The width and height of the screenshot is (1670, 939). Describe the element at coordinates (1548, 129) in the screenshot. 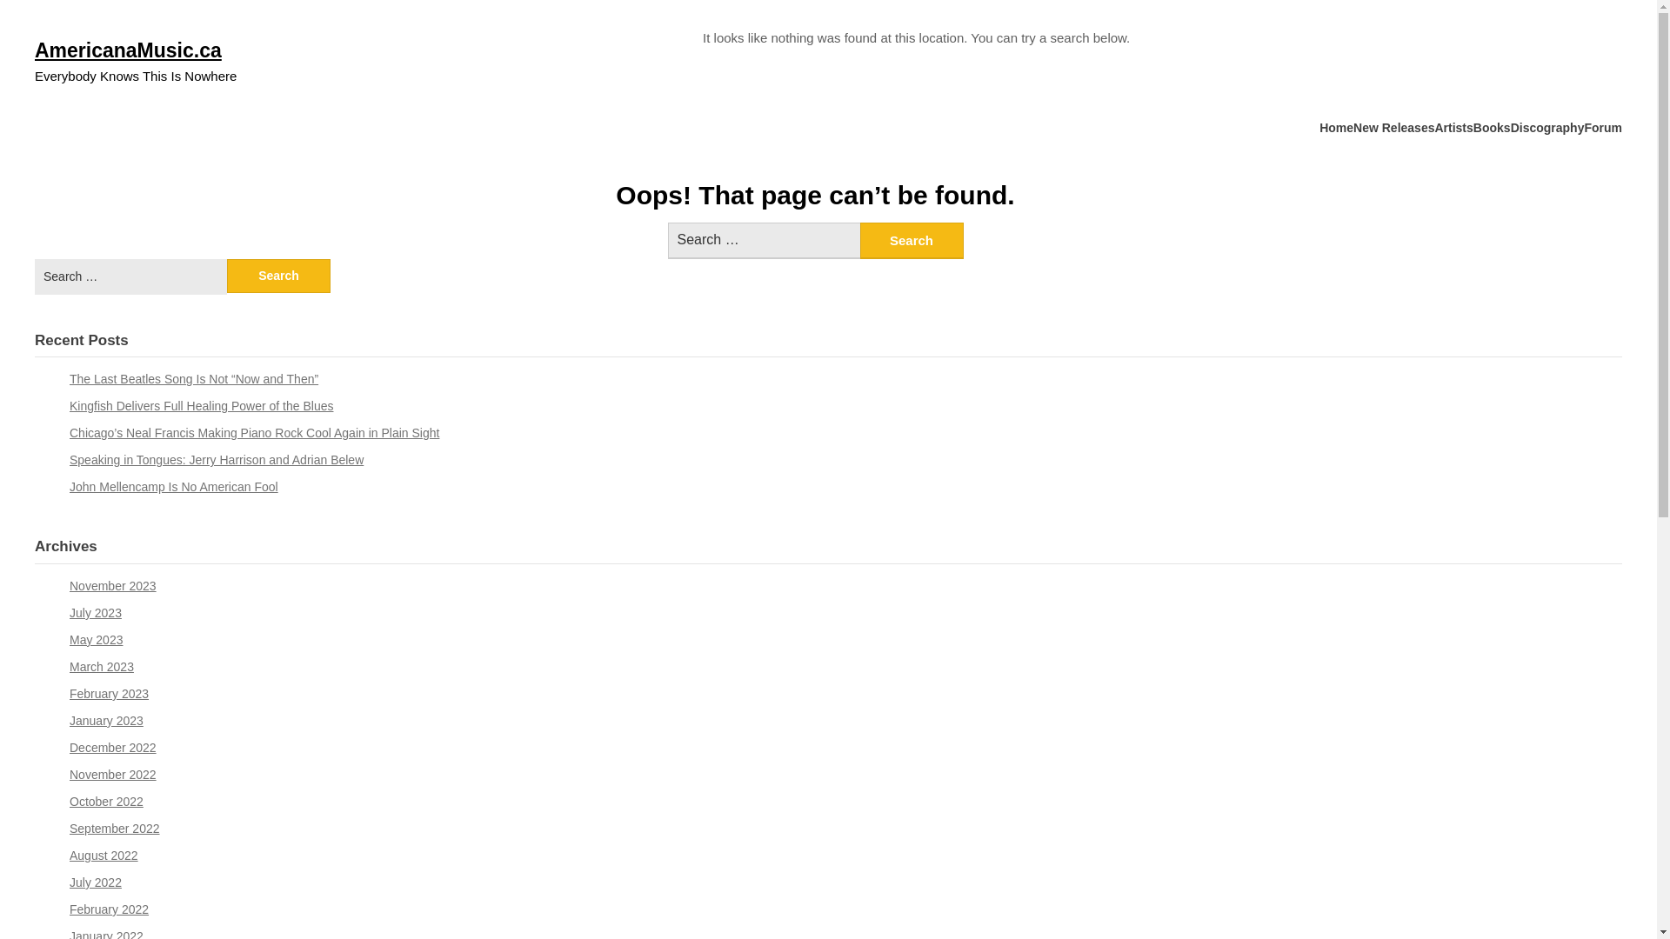

I see `Discography` at that location.